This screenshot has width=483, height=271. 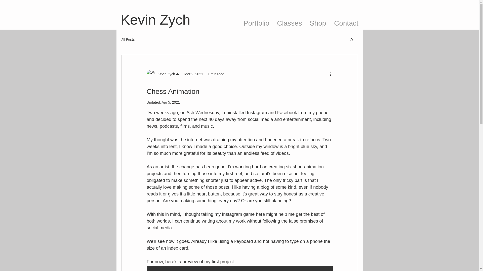 I want to click on Kevin Zych, so click(x=165, y=74).